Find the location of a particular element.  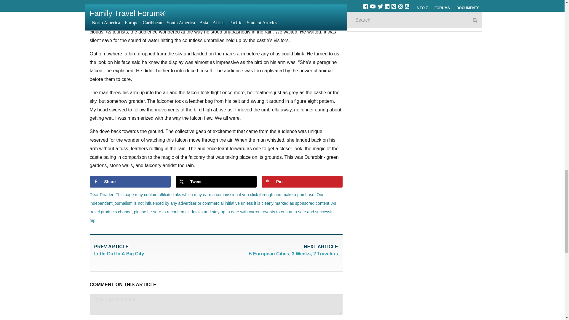

Share on Facebook is located at coordinates (130, 181).